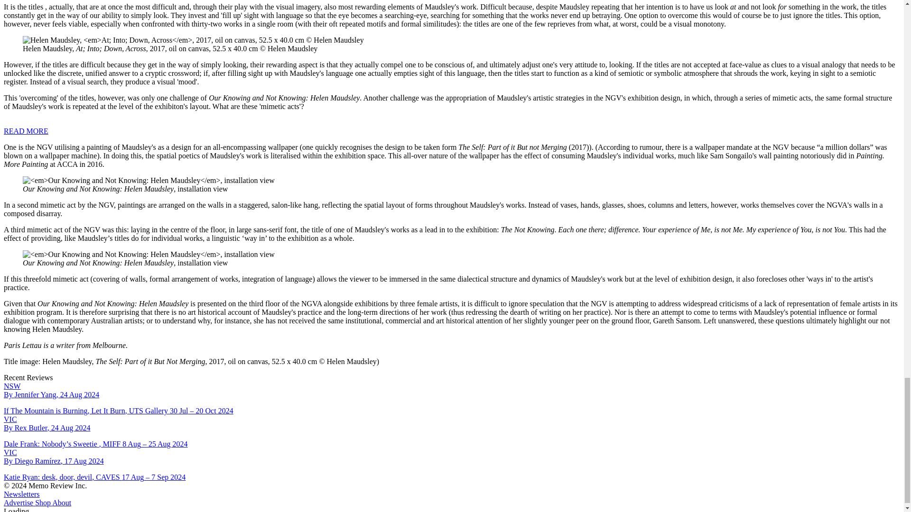 The width and height of the screenshot is (911, 512). Describe the element at coordinates (61, 503) in the screenshot. I see ` About` at that location.